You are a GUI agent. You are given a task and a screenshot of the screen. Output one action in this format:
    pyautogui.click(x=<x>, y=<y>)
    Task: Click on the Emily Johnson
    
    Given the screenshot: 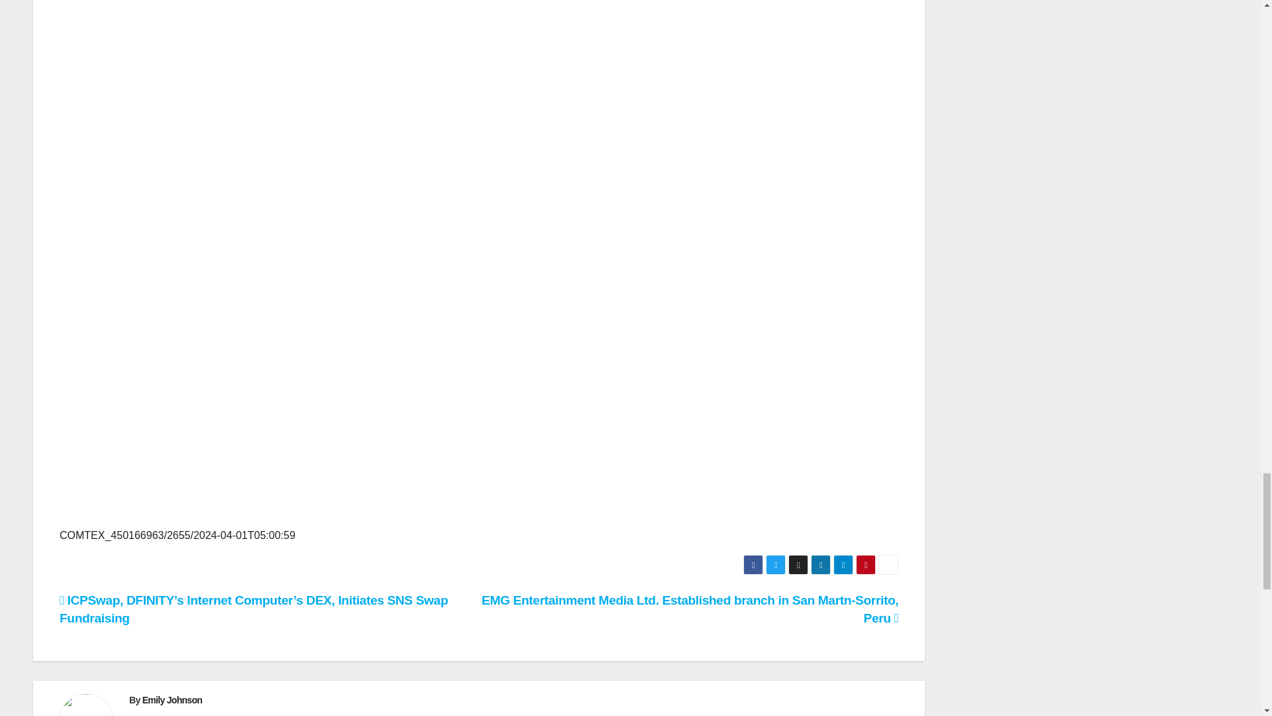 What is the action you would take?
    pyautogui.click(x=172, y=699)
    